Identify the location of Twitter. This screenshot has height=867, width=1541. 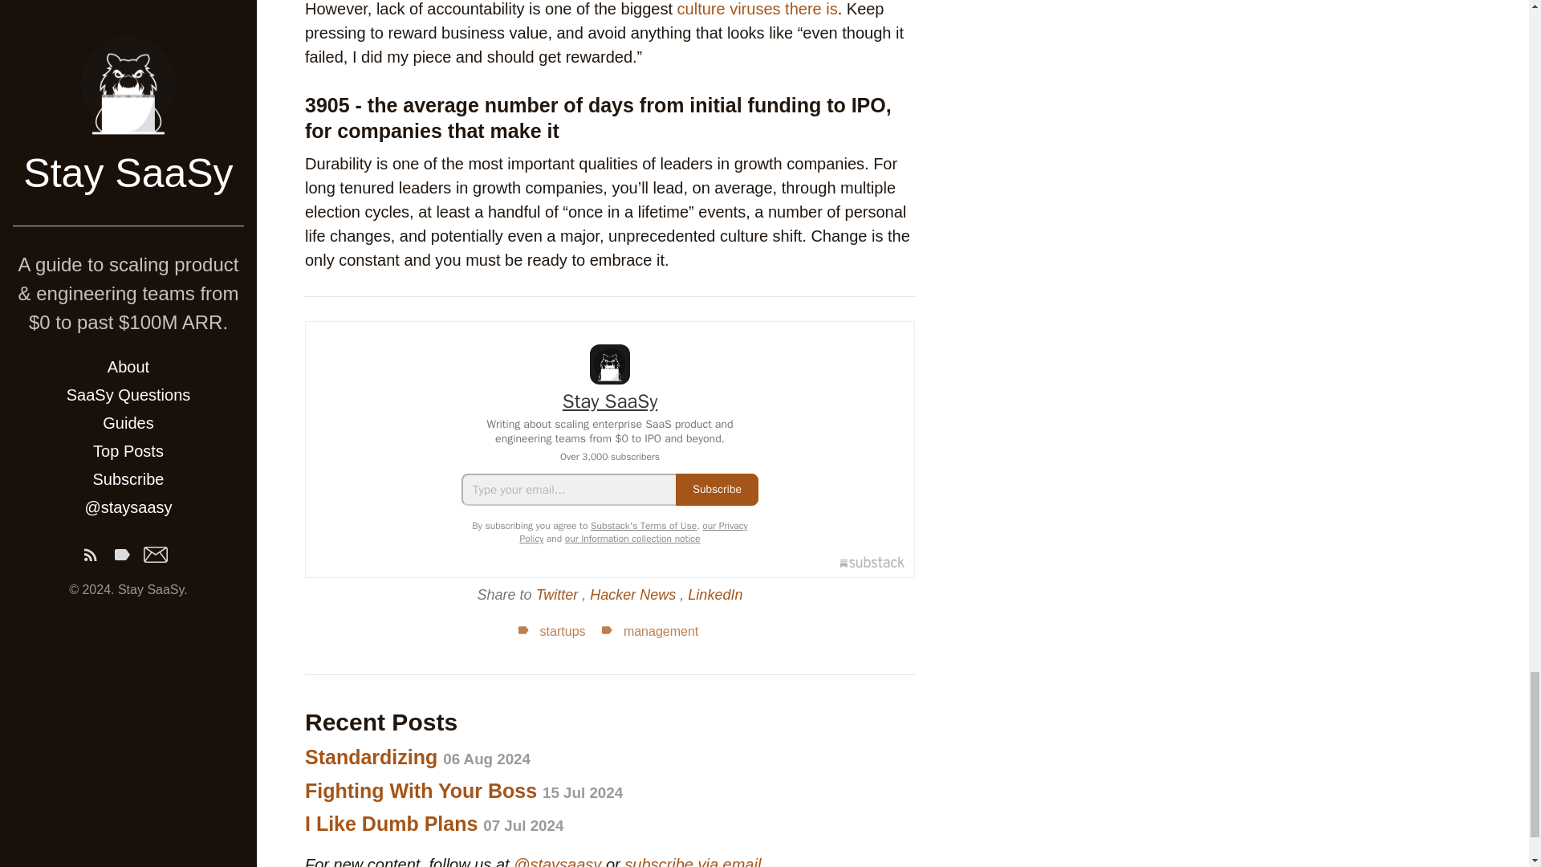
(559, 594).